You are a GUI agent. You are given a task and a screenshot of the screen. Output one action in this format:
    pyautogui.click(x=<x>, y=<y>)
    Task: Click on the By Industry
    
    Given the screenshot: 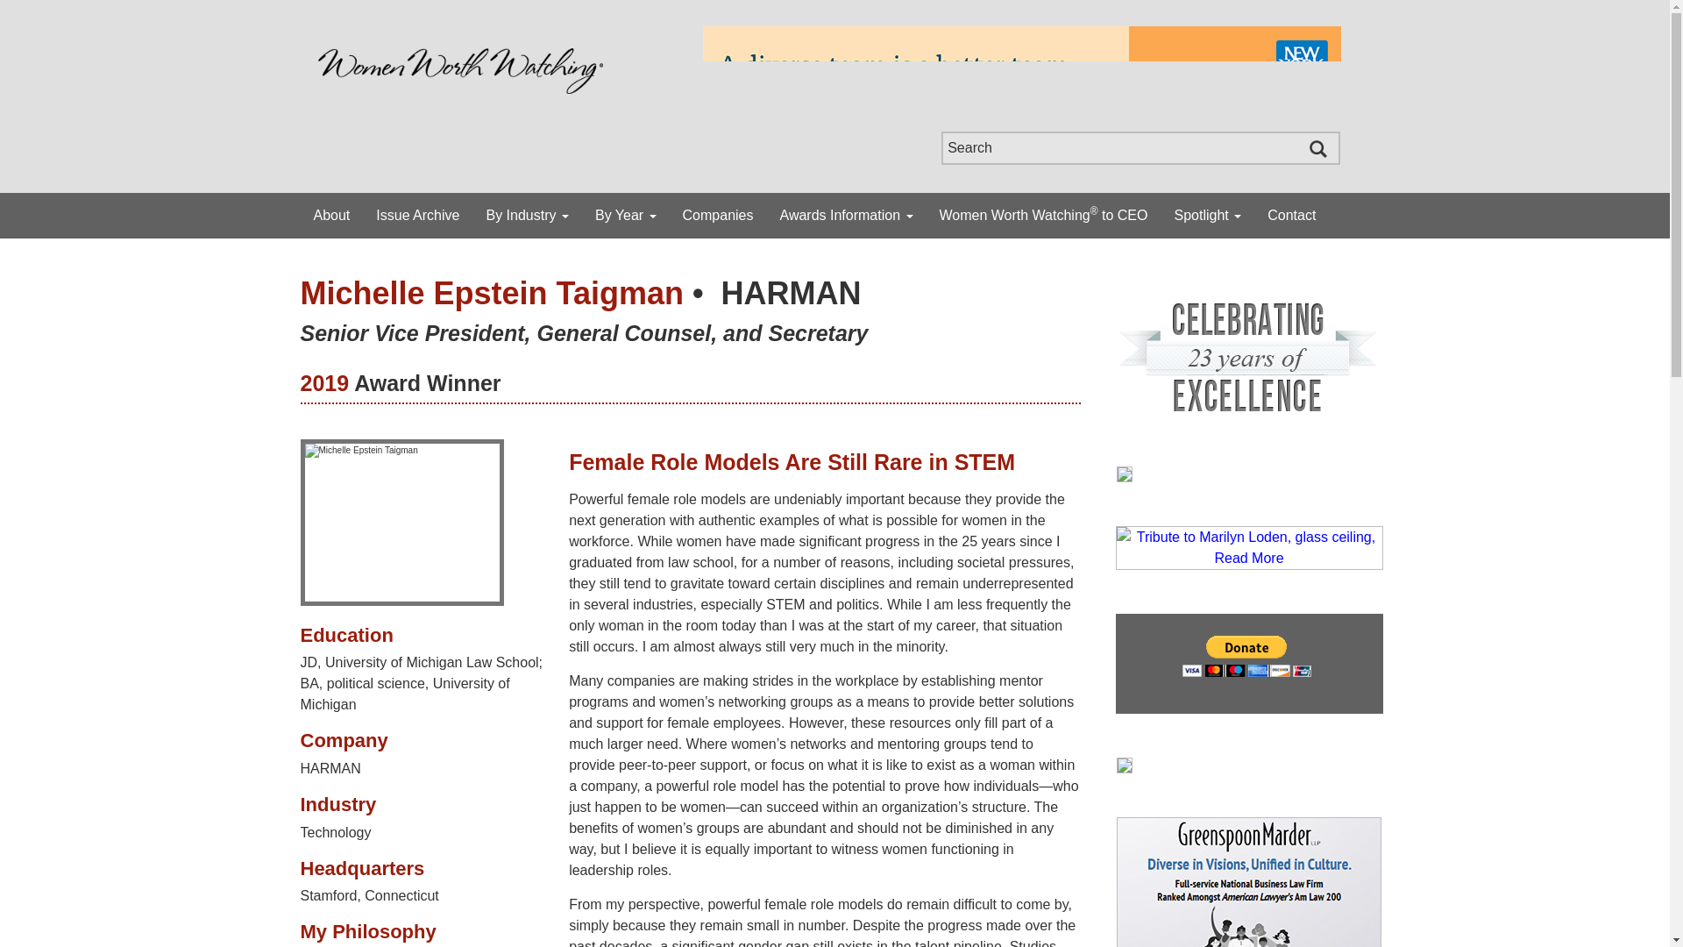 What is the action you would take?
    pyautogui.click(x=526, y=216)
    